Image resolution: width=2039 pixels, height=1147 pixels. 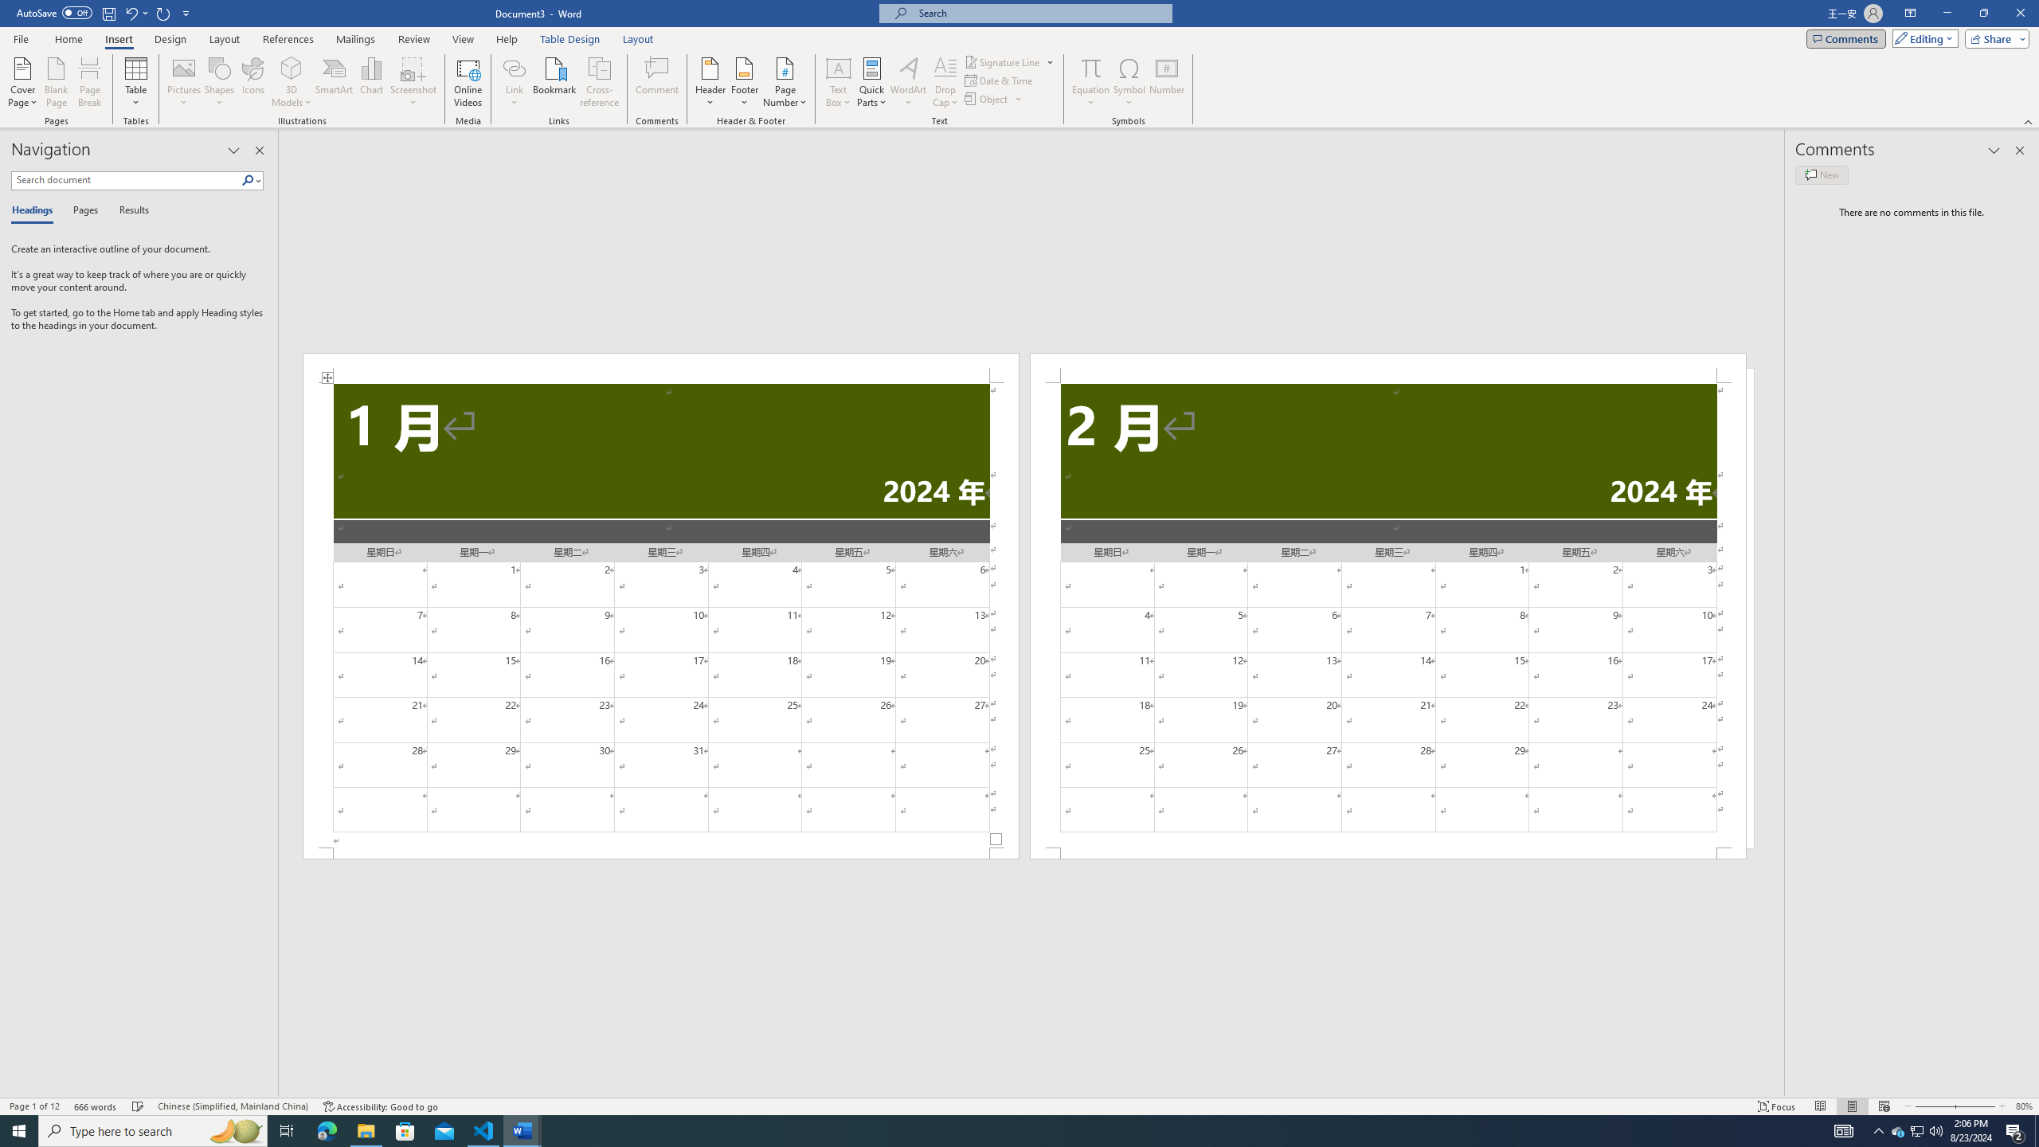 I want to click on Insert, so click(x=118, y=39).